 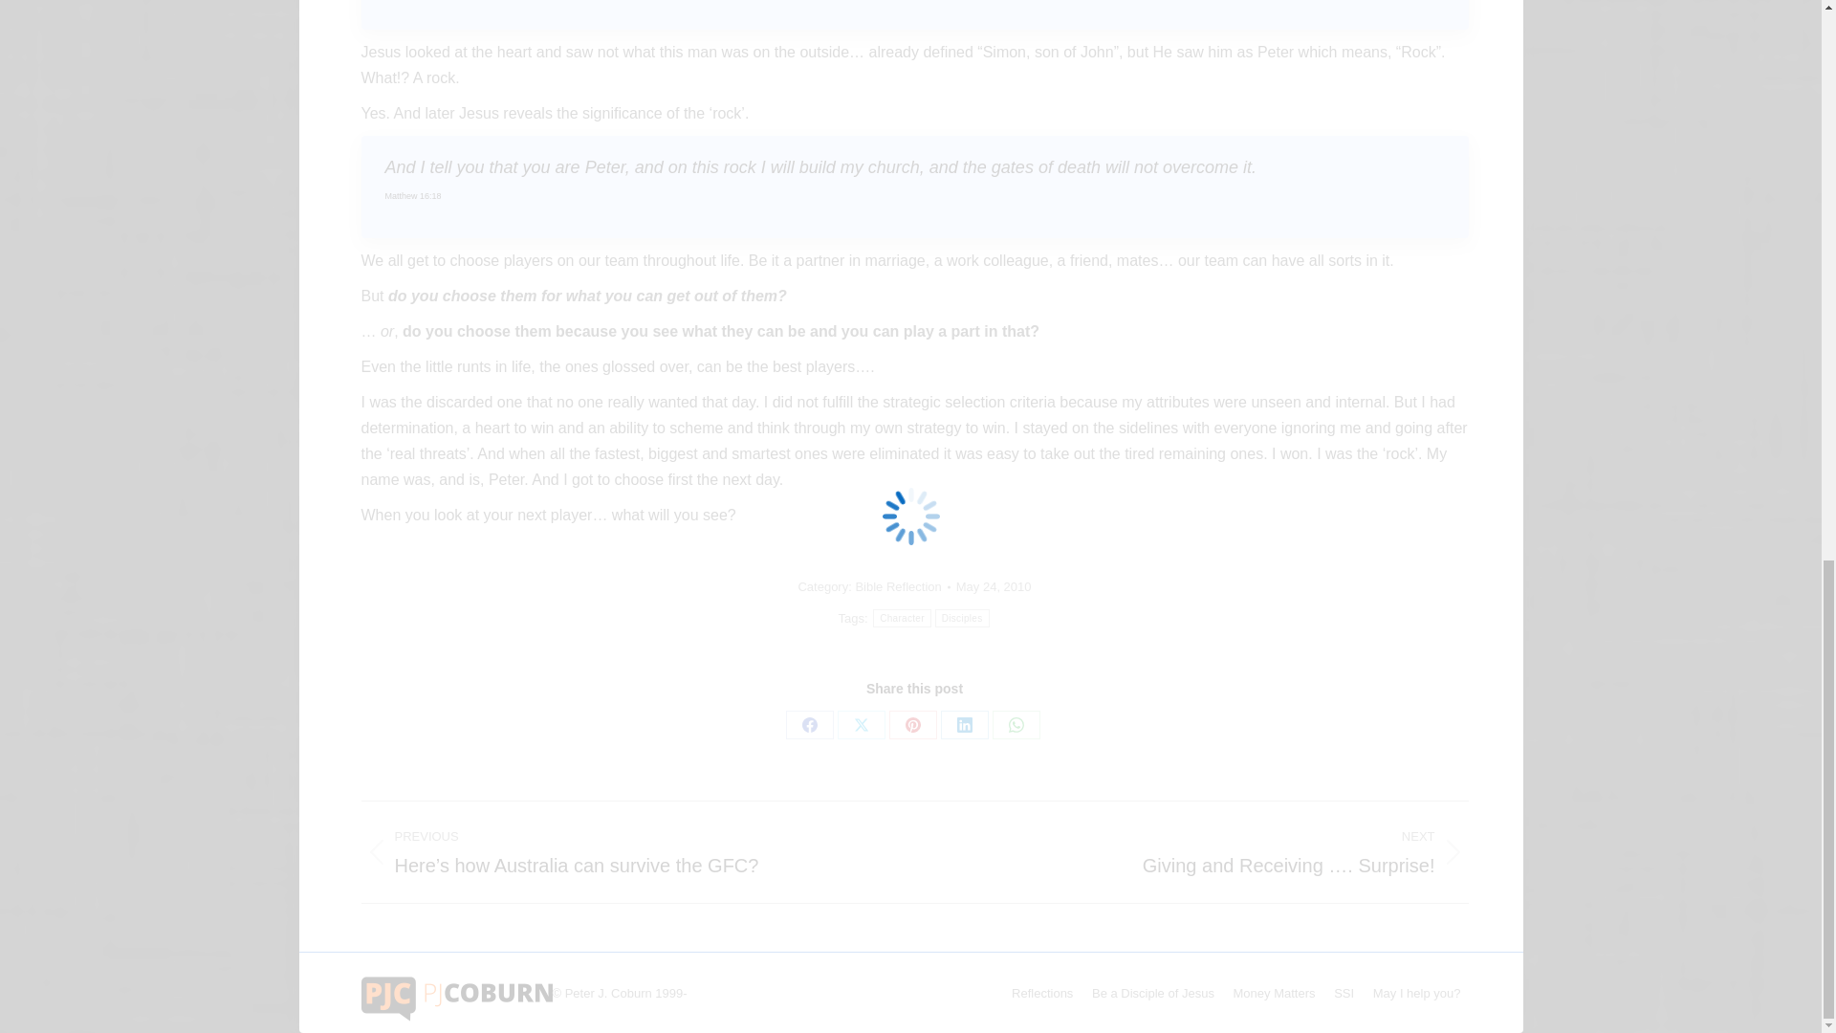 I want to click on Share on X, so click(x=861, y=725).